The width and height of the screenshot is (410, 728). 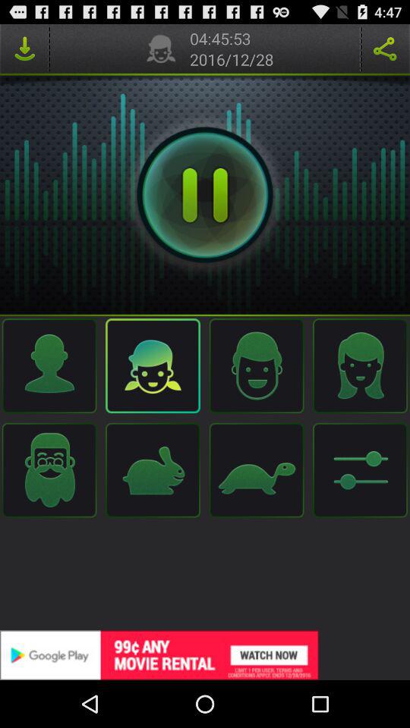 What do you see at coordinates (153, 470) in the screenshot?
I see `select the rabbit image o the web page` at bounding box center [153, 470].